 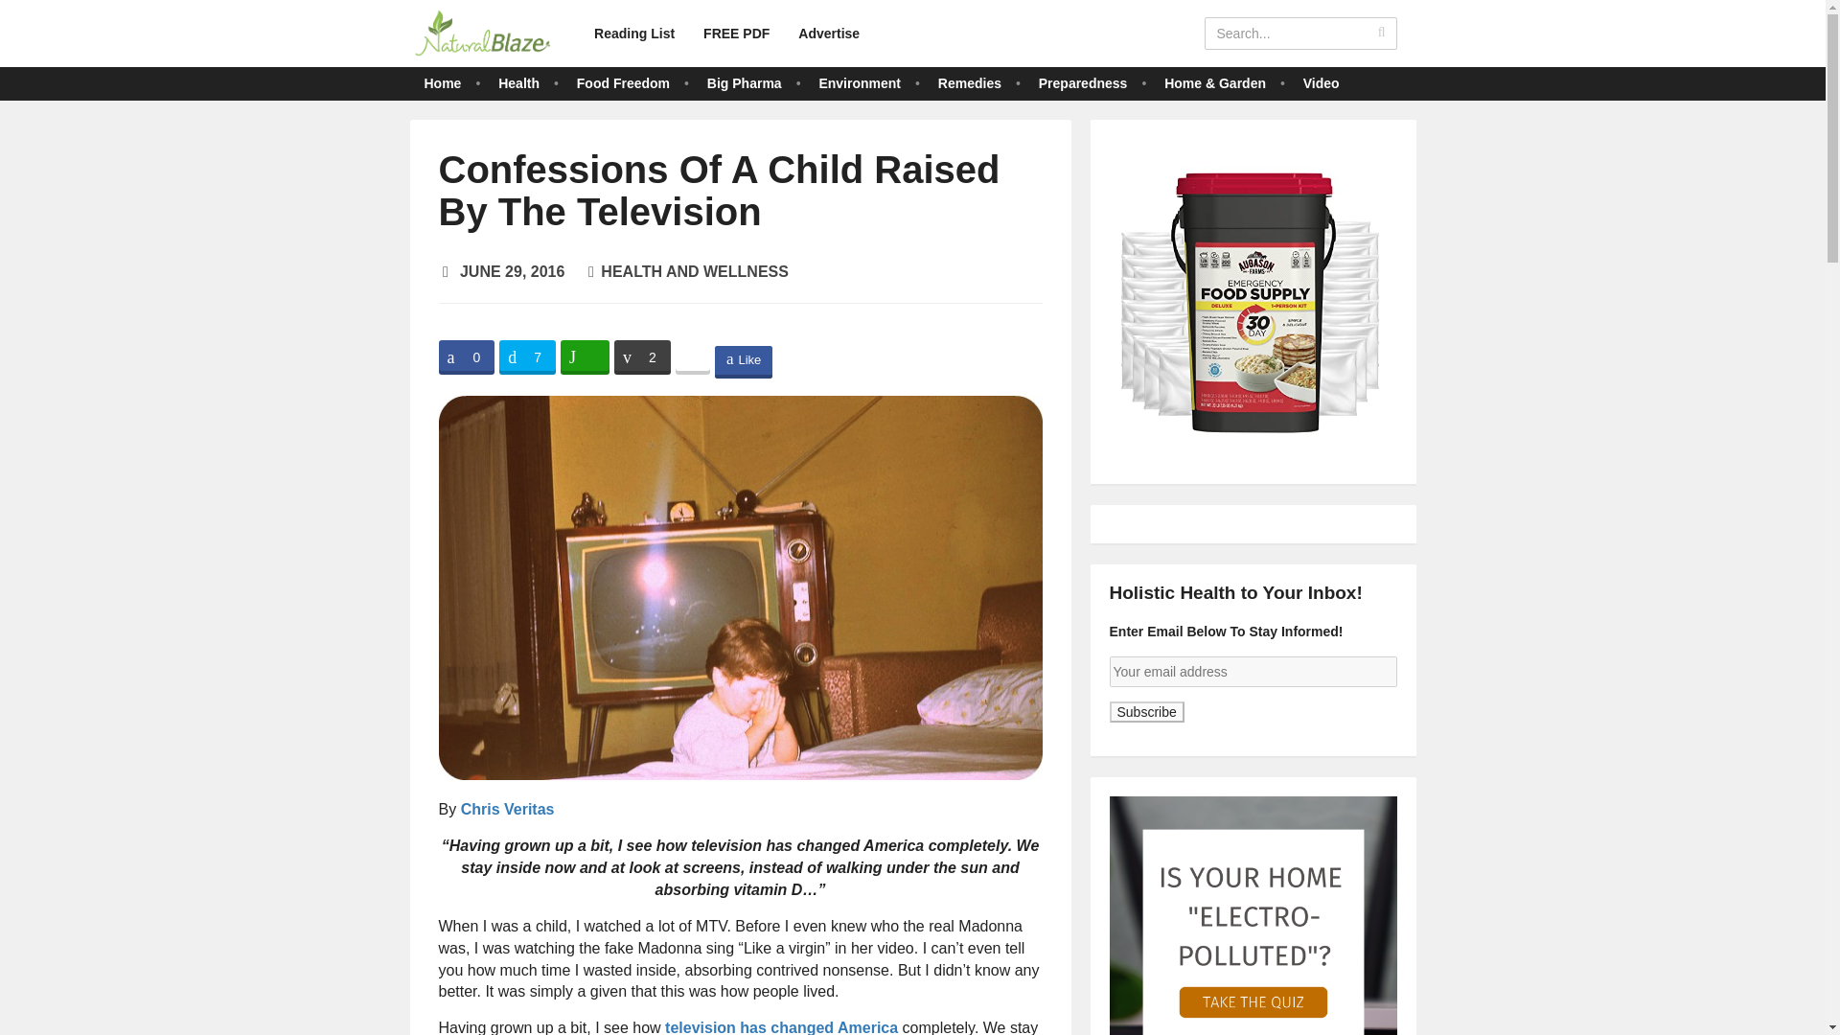 I want to click on Reading List, so click(x=633, y=33).